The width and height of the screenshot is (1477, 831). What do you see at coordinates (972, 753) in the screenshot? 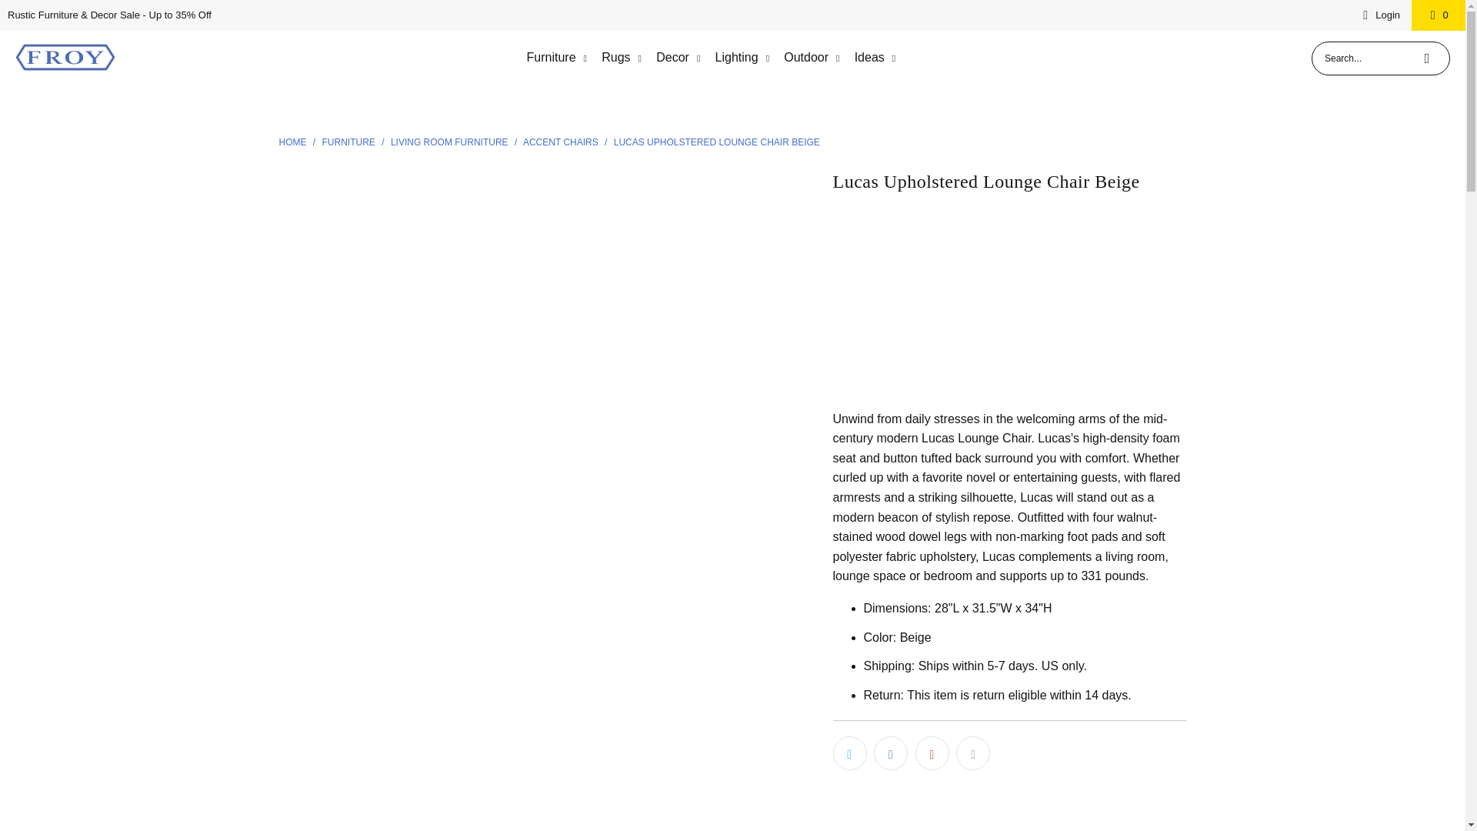
I see `Email this to a friend` at bounding box center [972, 753].